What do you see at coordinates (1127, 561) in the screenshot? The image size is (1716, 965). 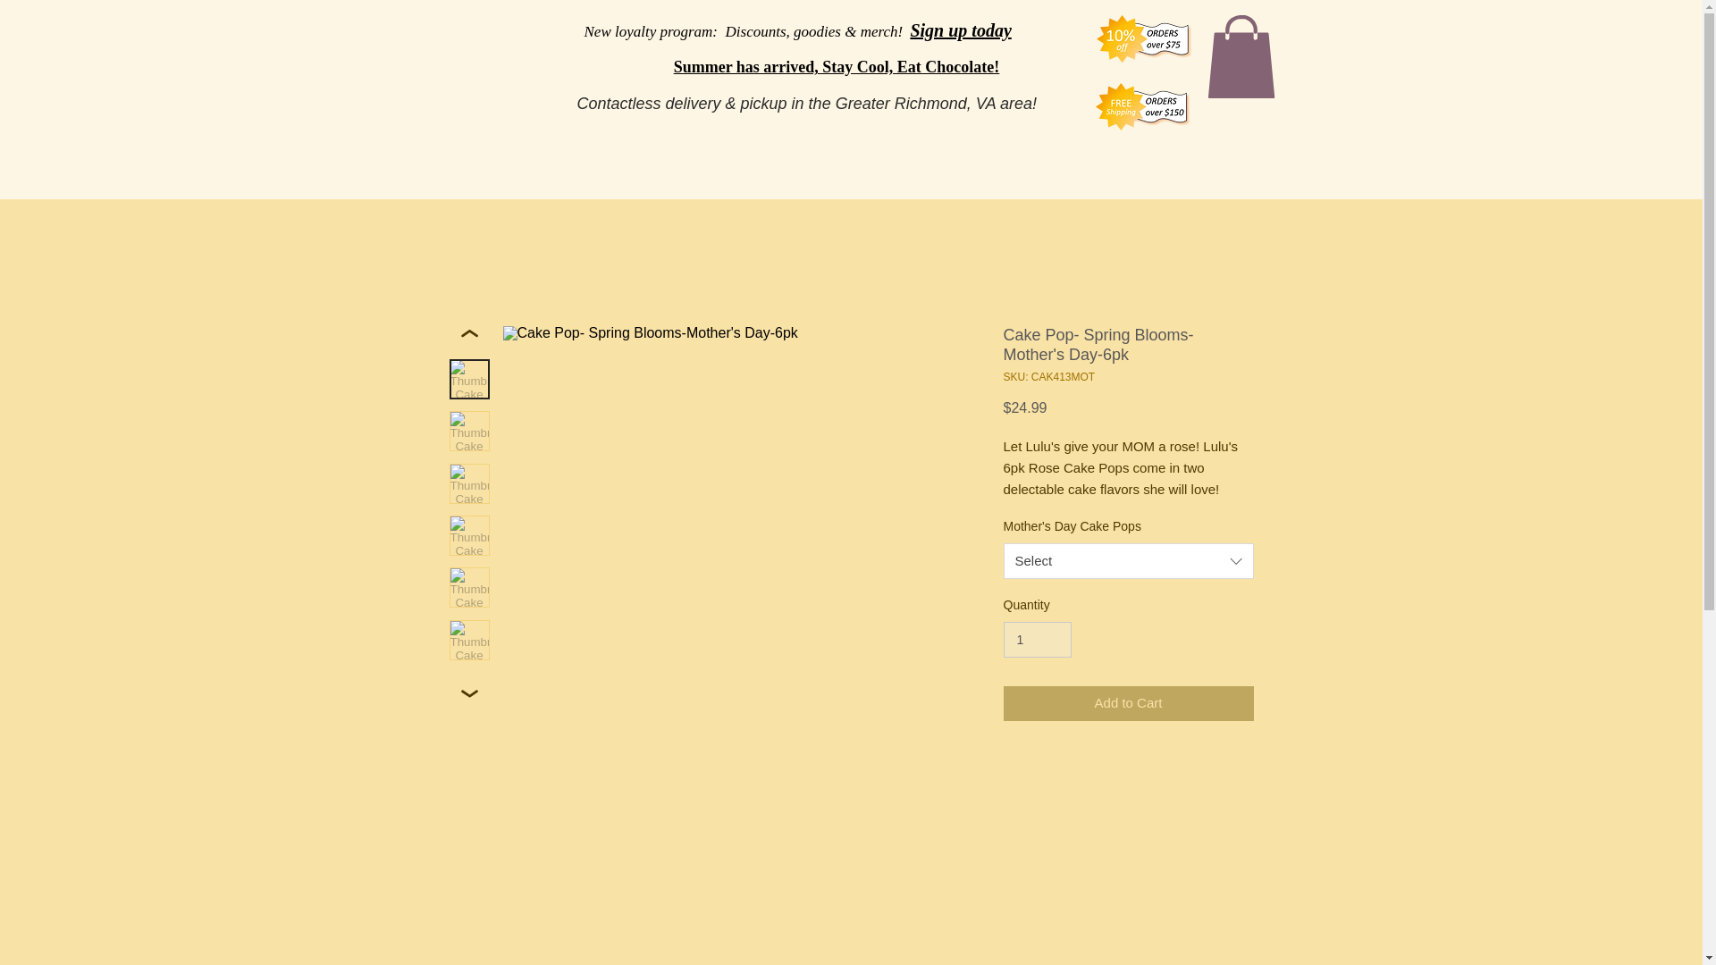 I see `Select` at bounding box center [1127, 561].